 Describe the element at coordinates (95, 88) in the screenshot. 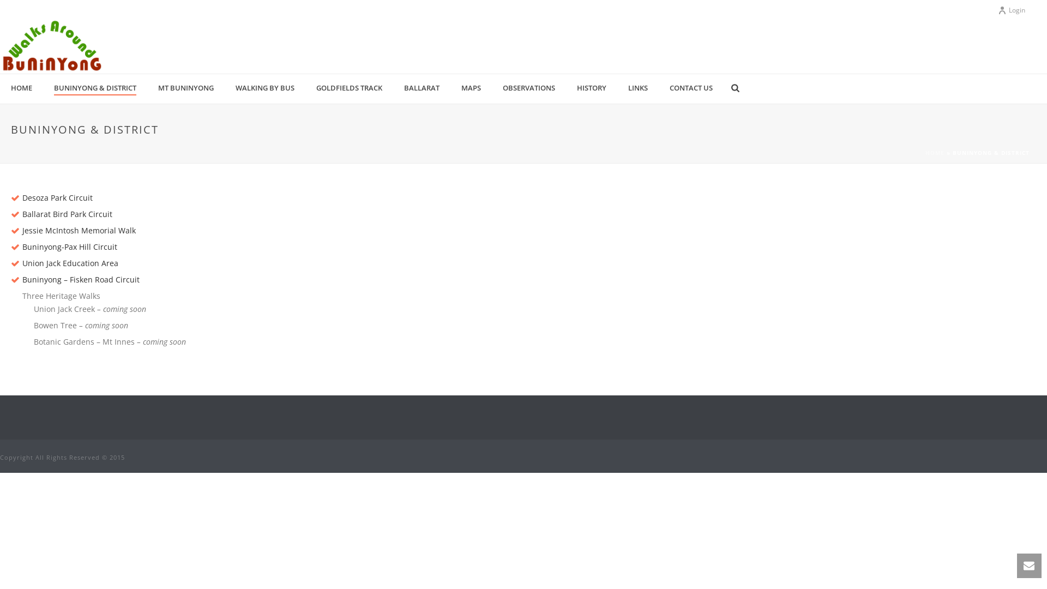

I see `BUNINYONG & DISTRICT` at that location.